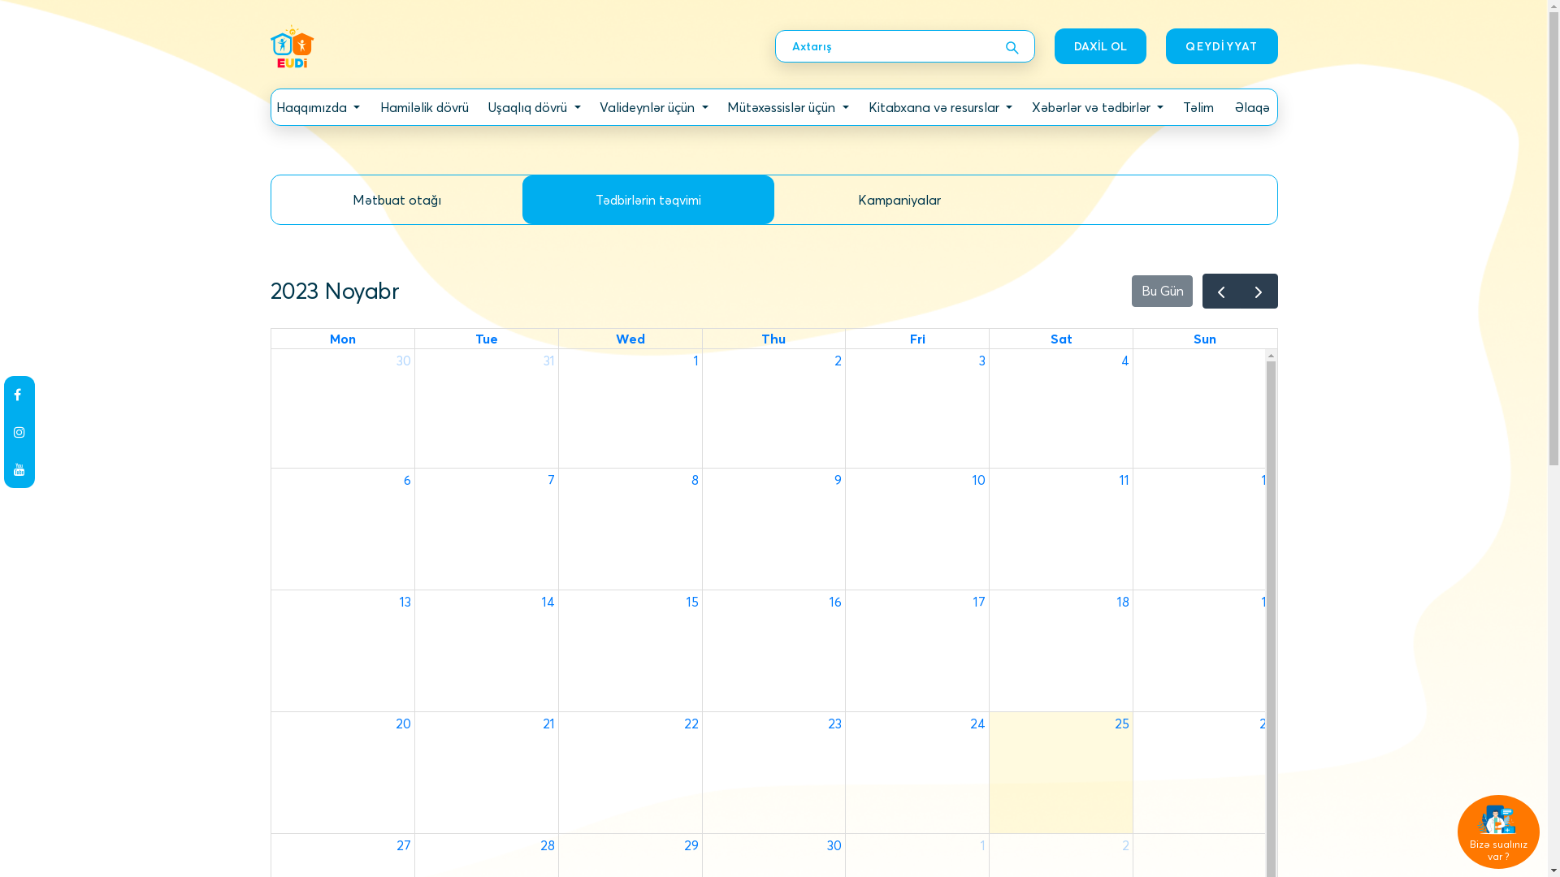 This screenshot has width=1560, height=877. Describe the element at coordinates (691, 723) in the screenshot. I see `22` at that location.